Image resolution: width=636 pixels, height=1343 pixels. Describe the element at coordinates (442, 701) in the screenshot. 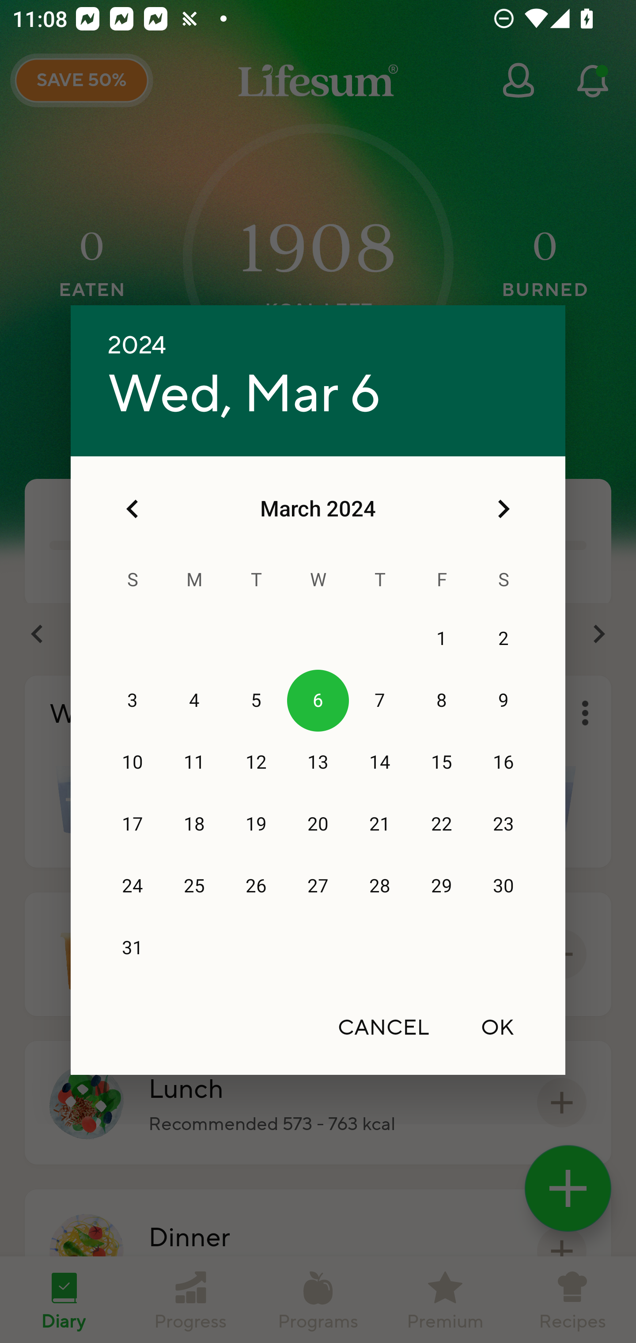

I see `8 08 March 2024` at that location.